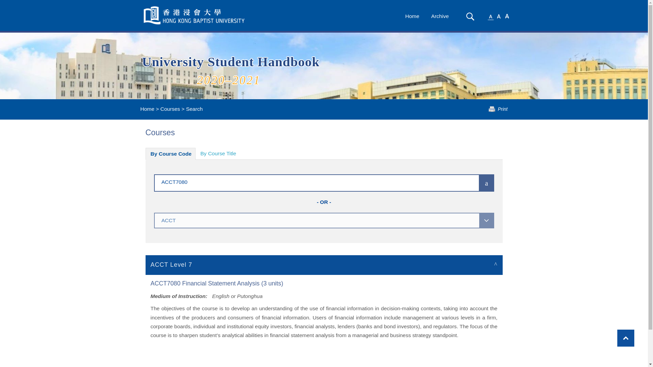 The image size is (653, 367). I want to click on Home, so click(412, 16).